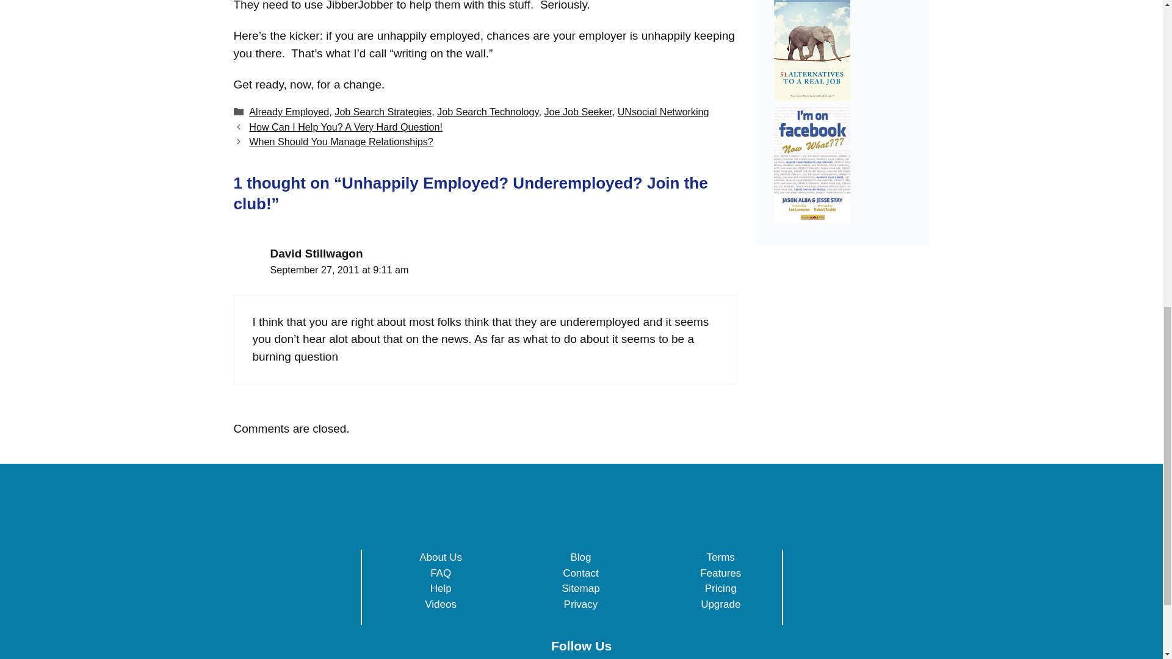  What do you see at coordinates (341, 141) in the screenshot?
I see `When Should You Manage Relationships?` at bounding box center [341, 141].